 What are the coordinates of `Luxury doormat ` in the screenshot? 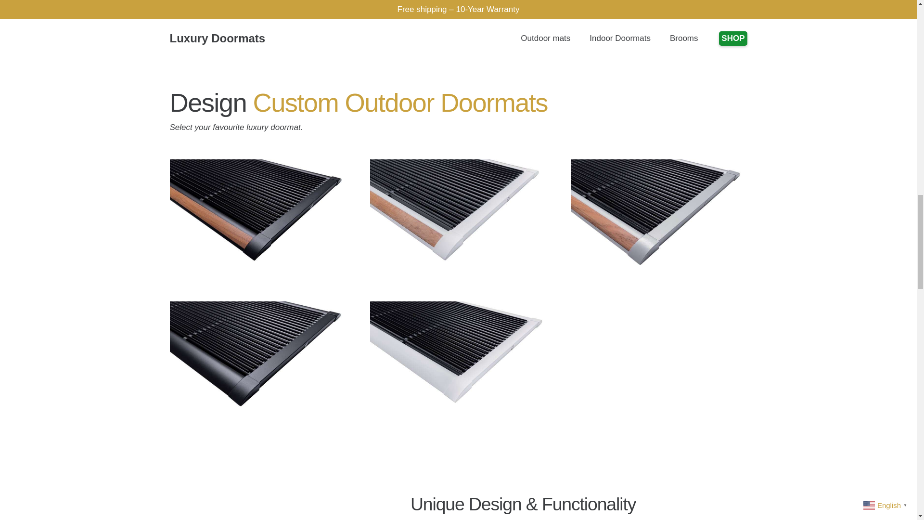 It's located at (257, 218).